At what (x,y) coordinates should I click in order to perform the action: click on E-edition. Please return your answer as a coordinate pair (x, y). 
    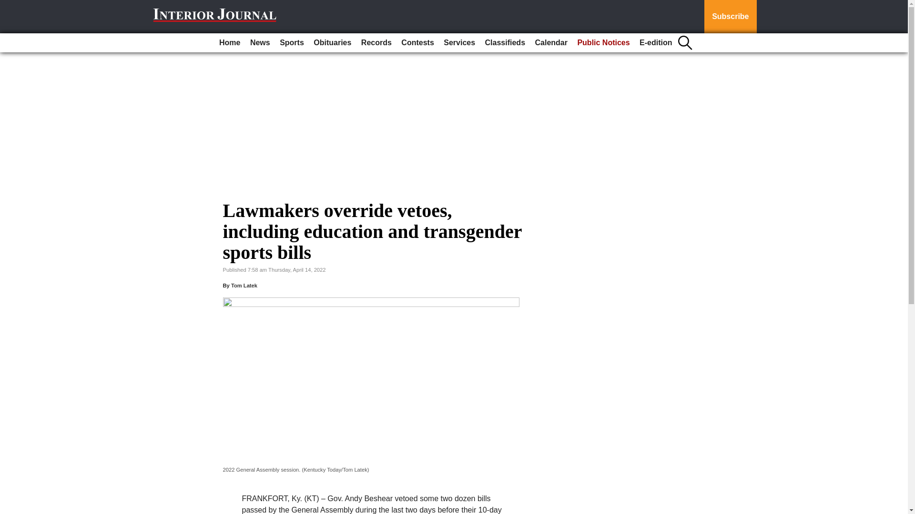
    Looking at the image, I should click on (656, 43).